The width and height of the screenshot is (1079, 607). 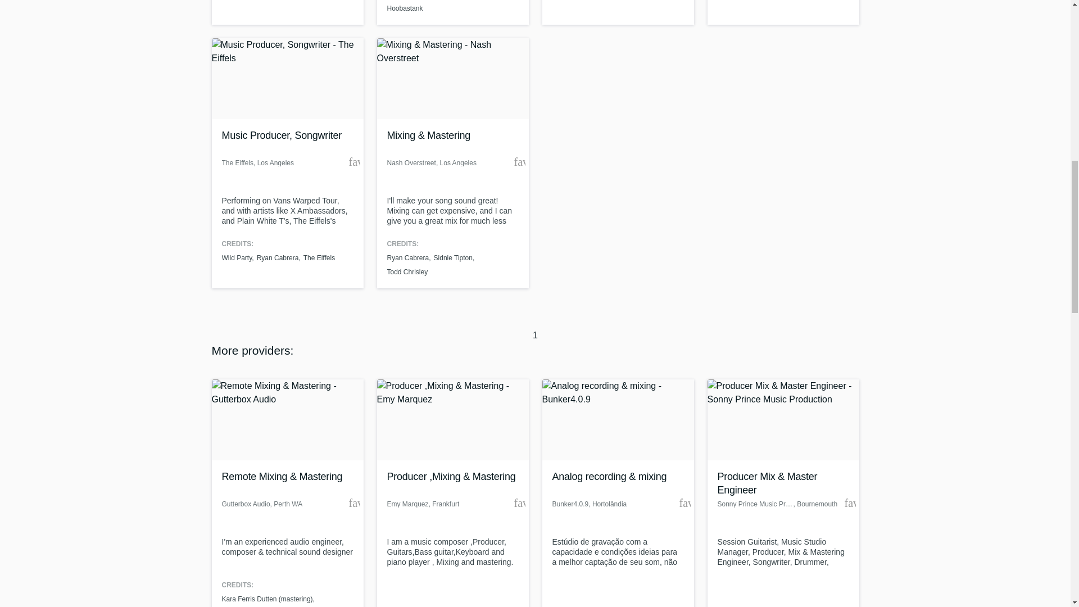 What do you see at coordinates (354, 502) in the screenshot?
I see `Add to favorites` at bounding box center [354, 502].